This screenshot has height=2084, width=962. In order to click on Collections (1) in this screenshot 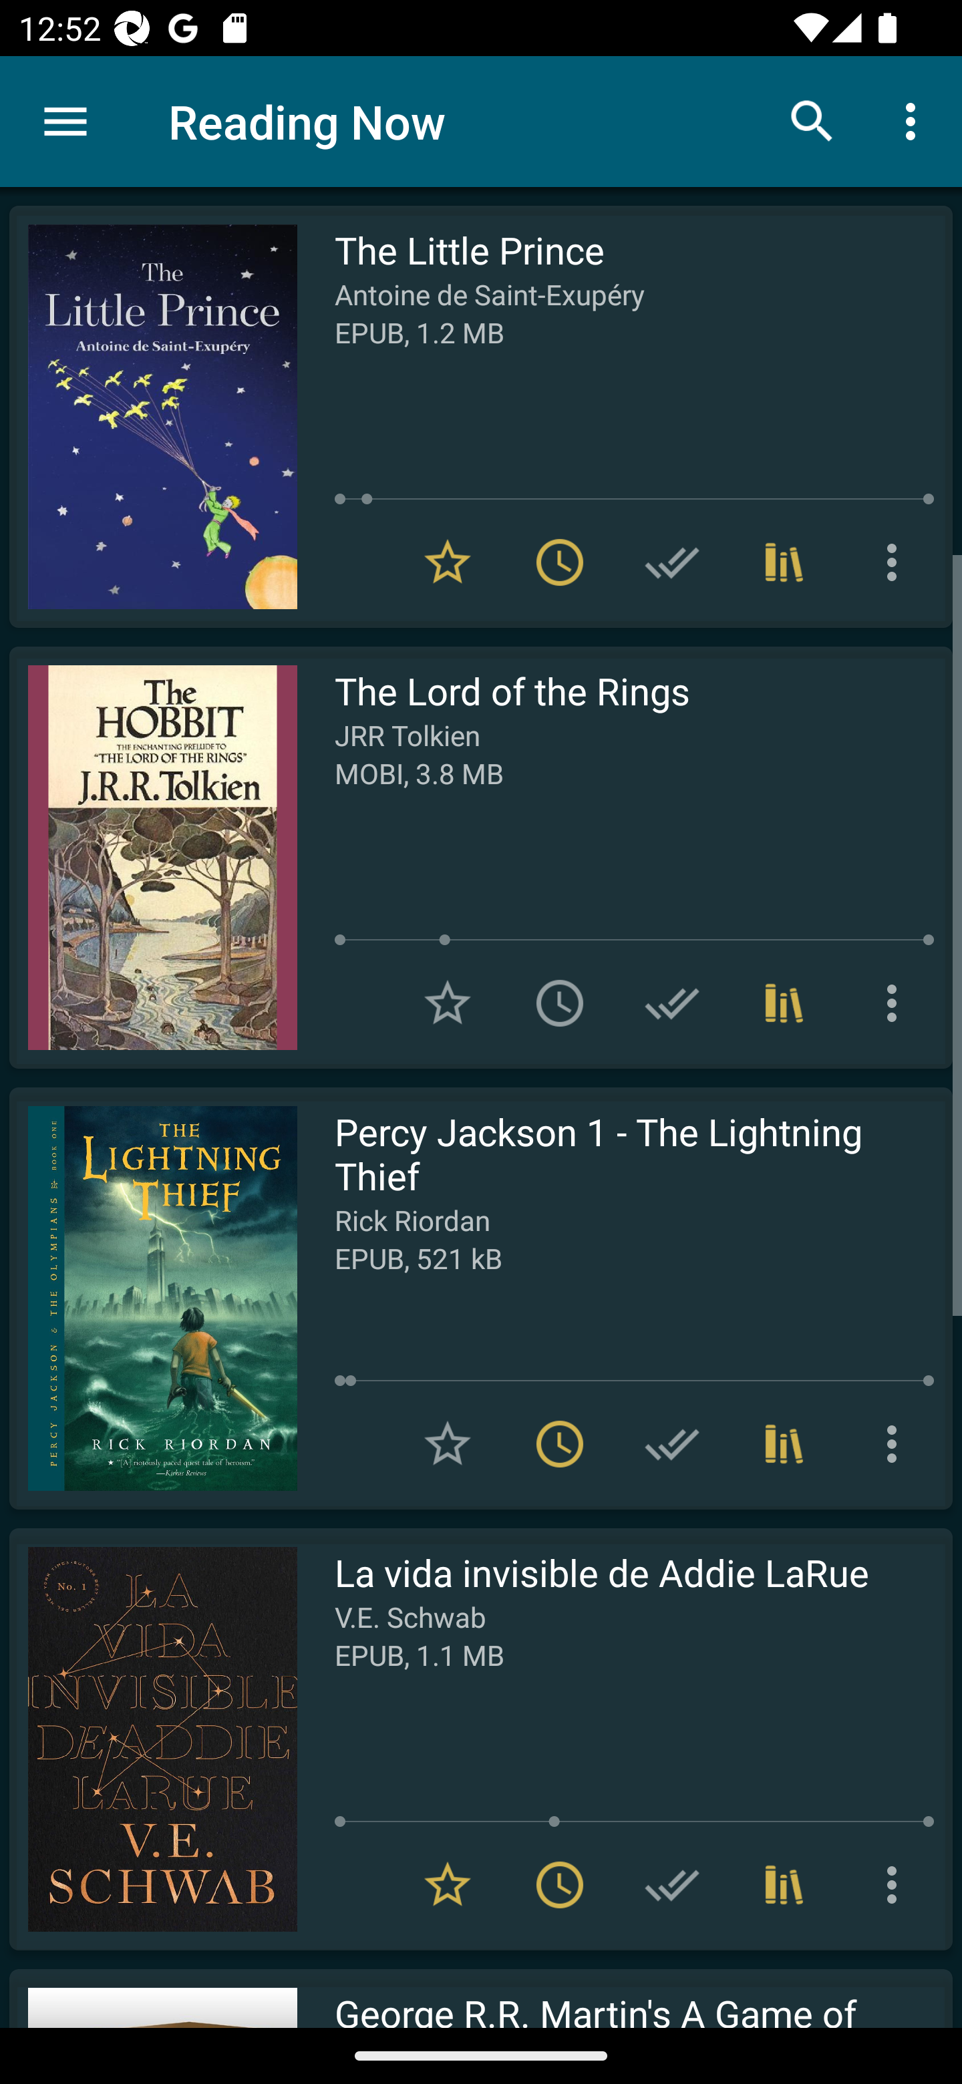, I will do `click(784, 1002)`.